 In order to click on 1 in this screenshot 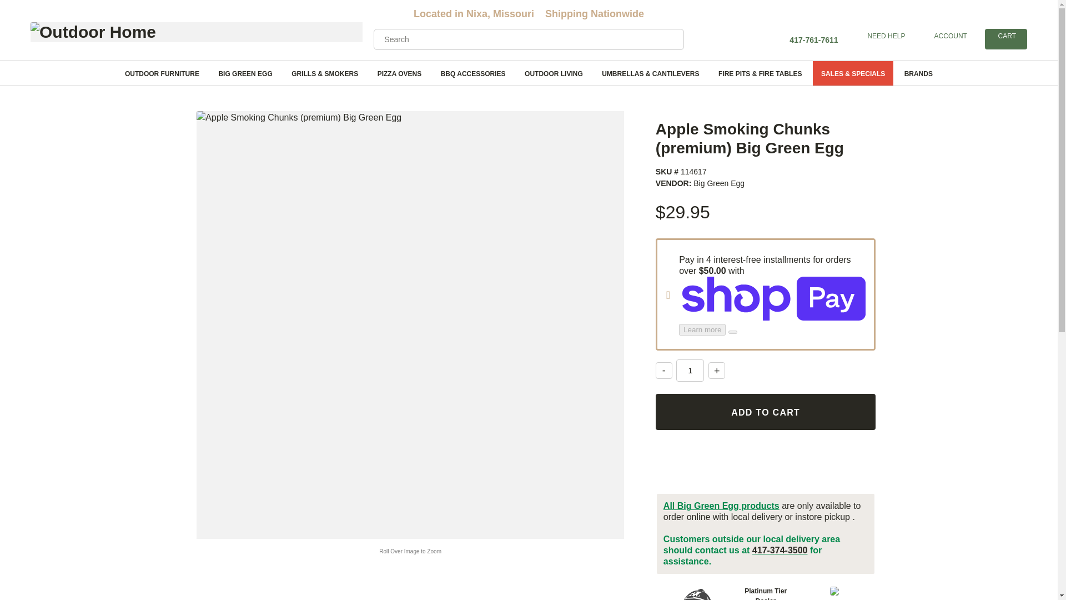, I will do `click(690, 370)`.